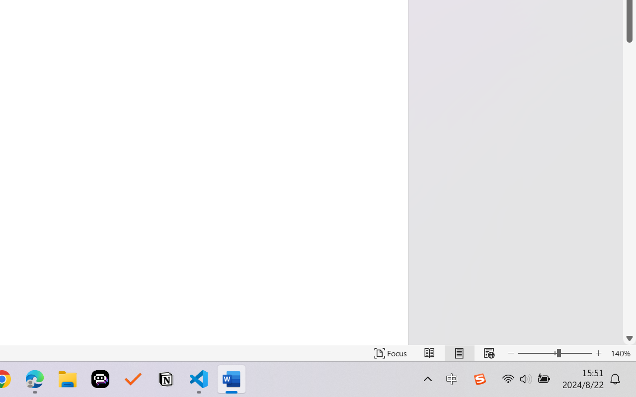  I want to click on Print Layout, so click(459, 353).